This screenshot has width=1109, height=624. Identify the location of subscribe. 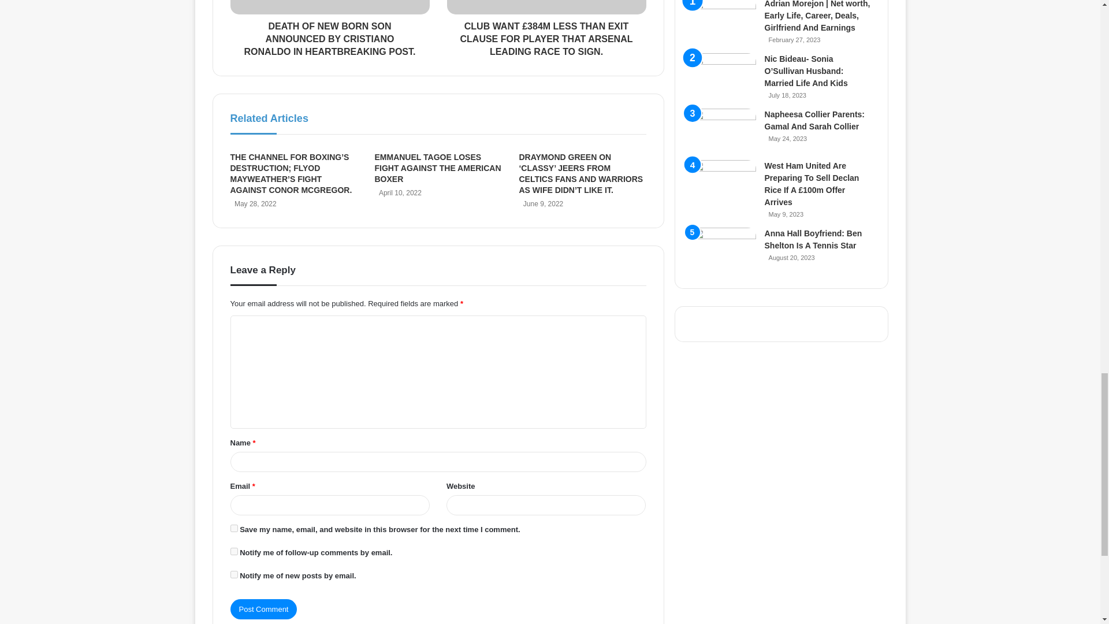
(233, 551).